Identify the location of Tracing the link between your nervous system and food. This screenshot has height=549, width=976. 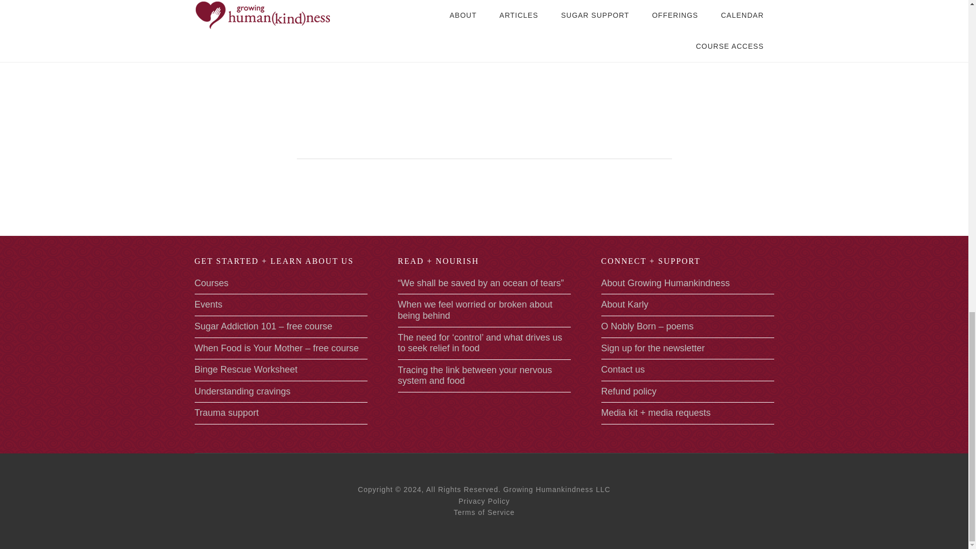
(475, 376).